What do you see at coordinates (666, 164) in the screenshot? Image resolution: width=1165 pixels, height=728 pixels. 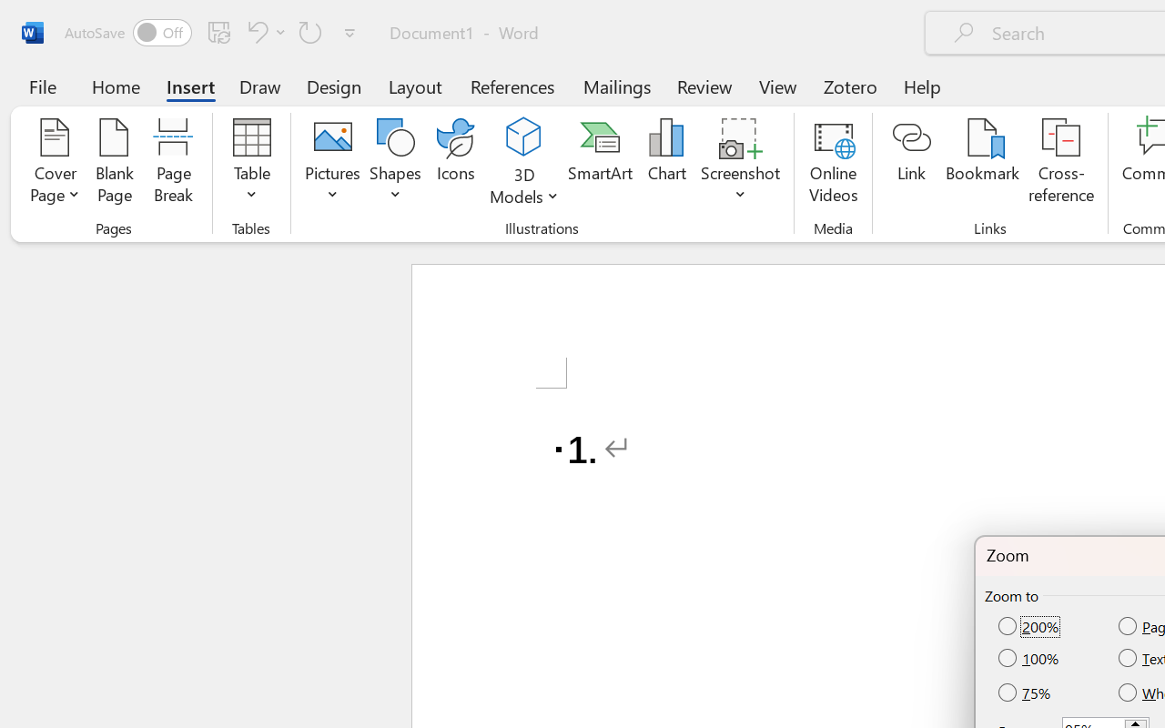 I see `Chart...` at bounding box center [666, 164].